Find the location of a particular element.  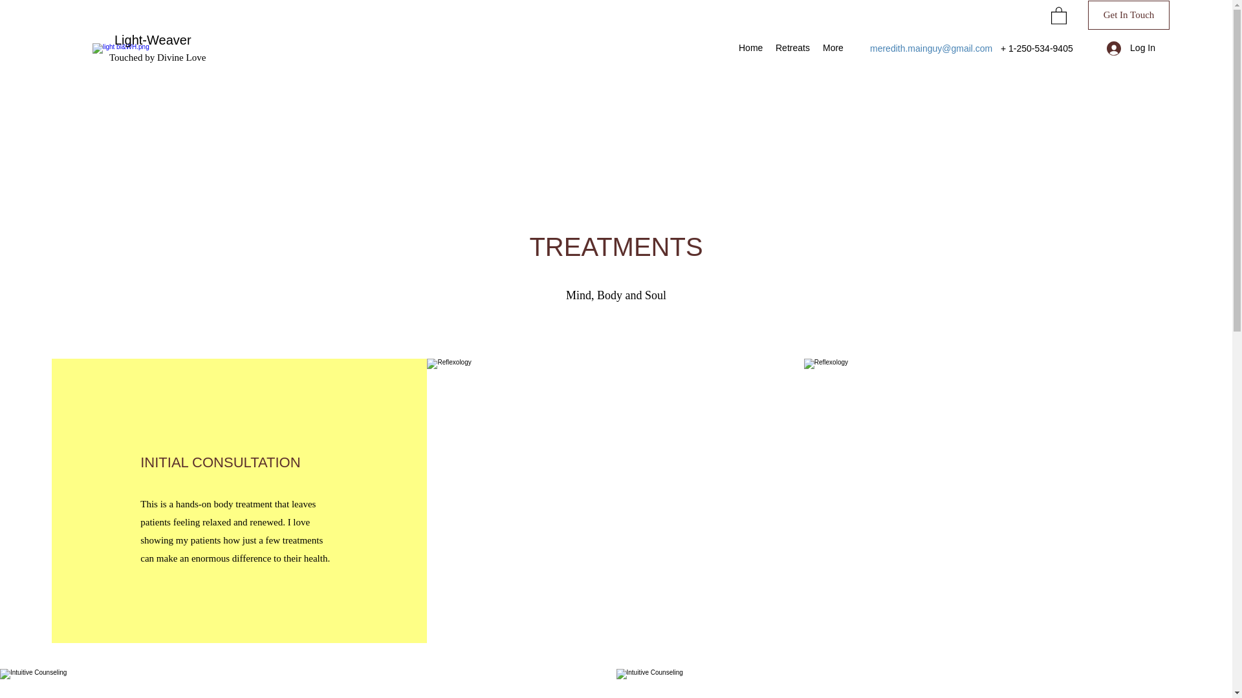

Retreats is located at coordinates (792, 48).